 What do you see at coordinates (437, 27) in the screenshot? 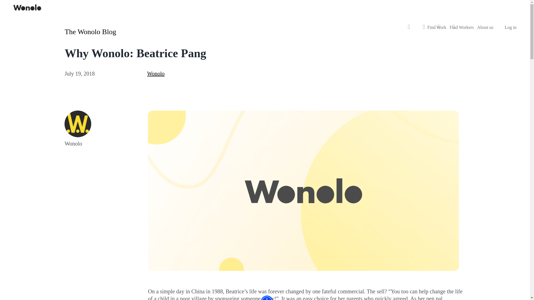
I see `Find Work` at bounding box center [437, 27].